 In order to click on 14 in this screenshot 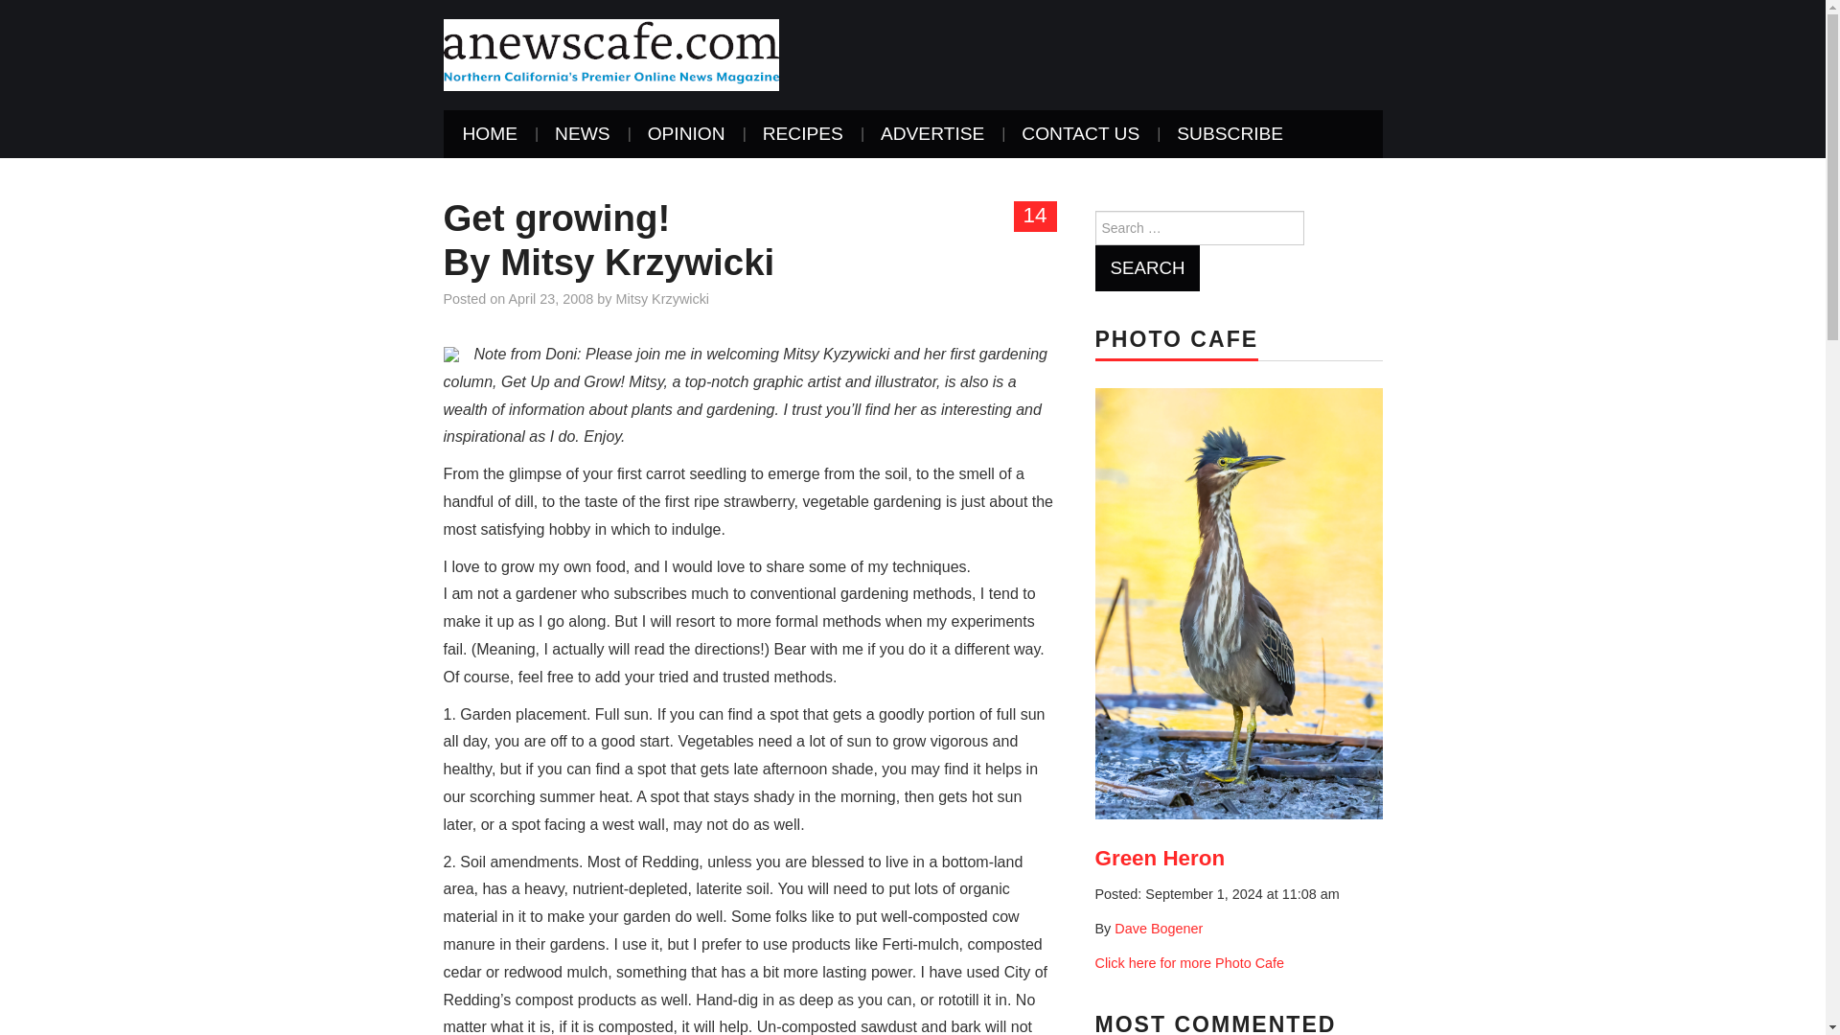, I will do `click(1035, 216)`.